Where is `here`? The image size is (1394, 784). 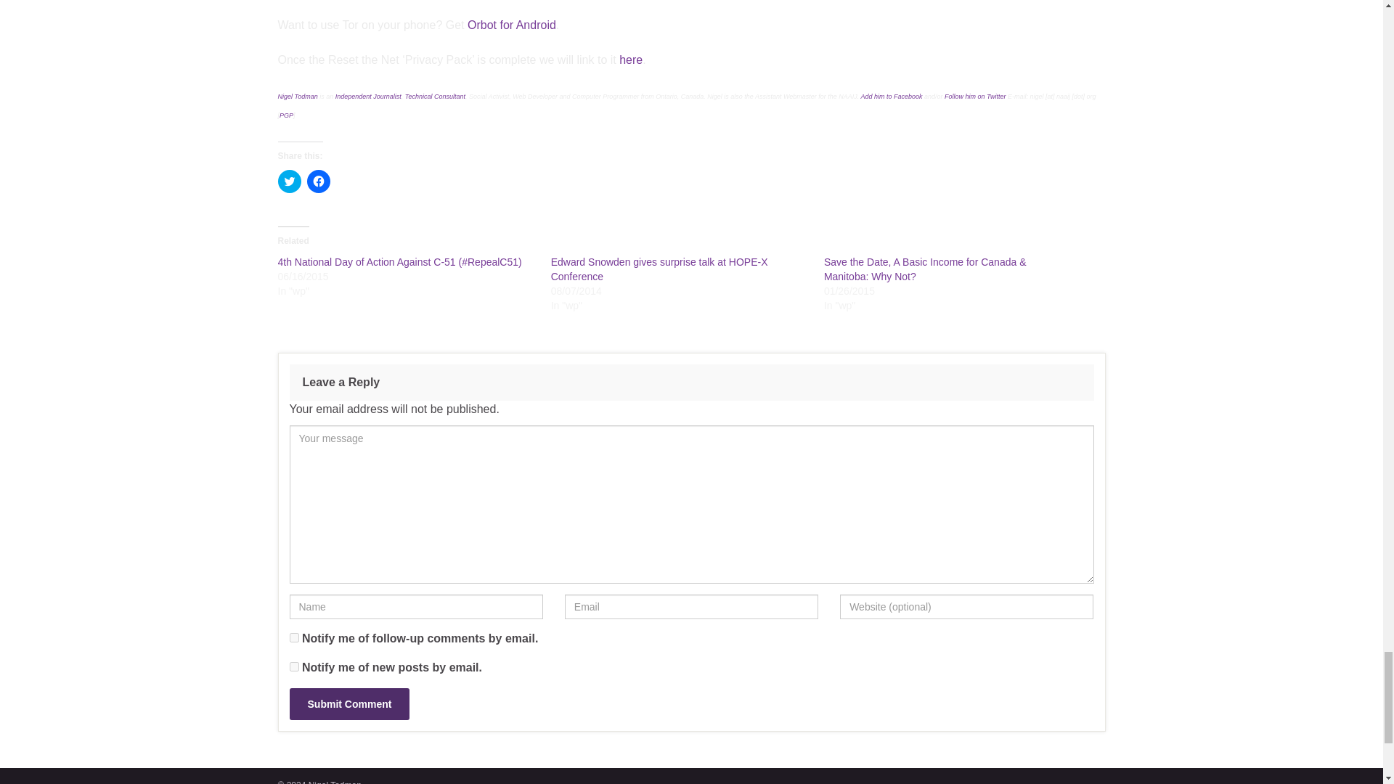 here is located at coordinates (630, 60).